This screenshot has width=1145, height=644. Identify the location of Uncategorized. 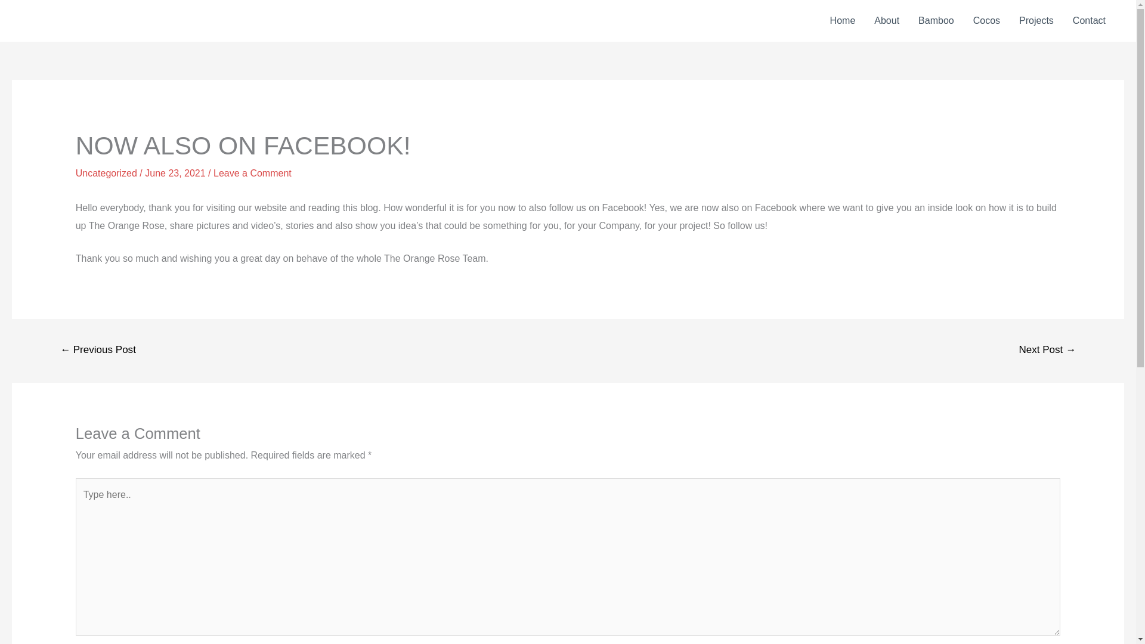
(106, 173).